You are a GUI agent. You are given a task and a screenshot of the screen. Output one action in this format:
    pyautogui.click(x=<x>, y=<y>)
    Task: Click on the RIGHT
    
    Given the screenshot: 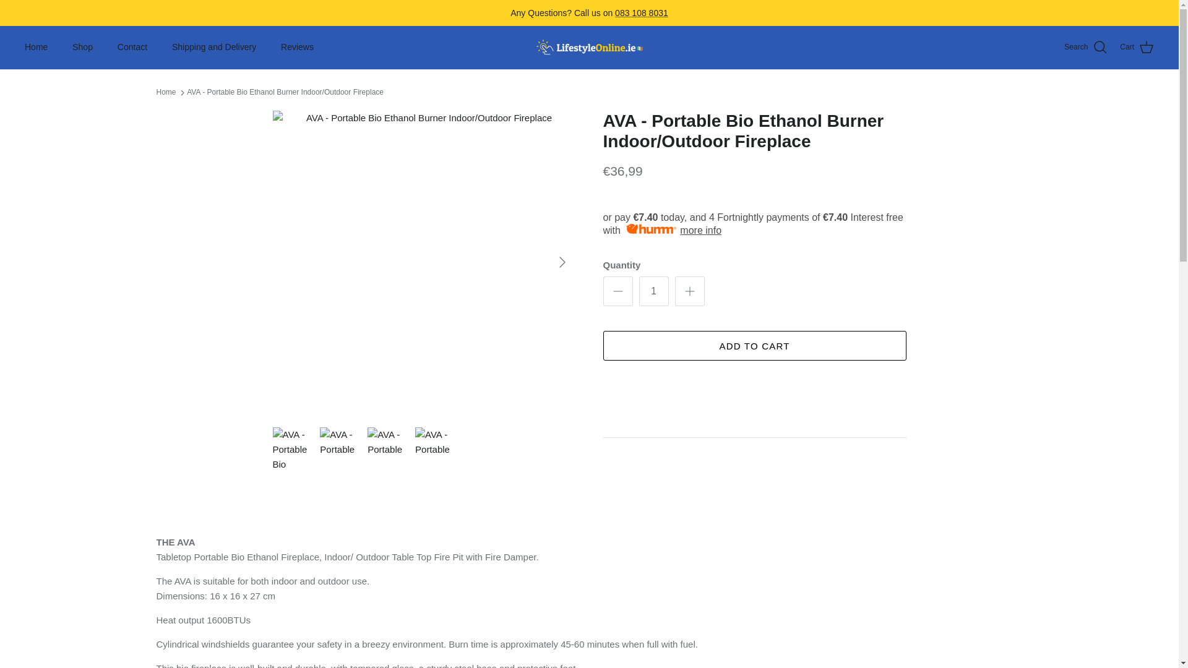 What is the action you would take?
    pyautogui.click(x=562, y=262)
    